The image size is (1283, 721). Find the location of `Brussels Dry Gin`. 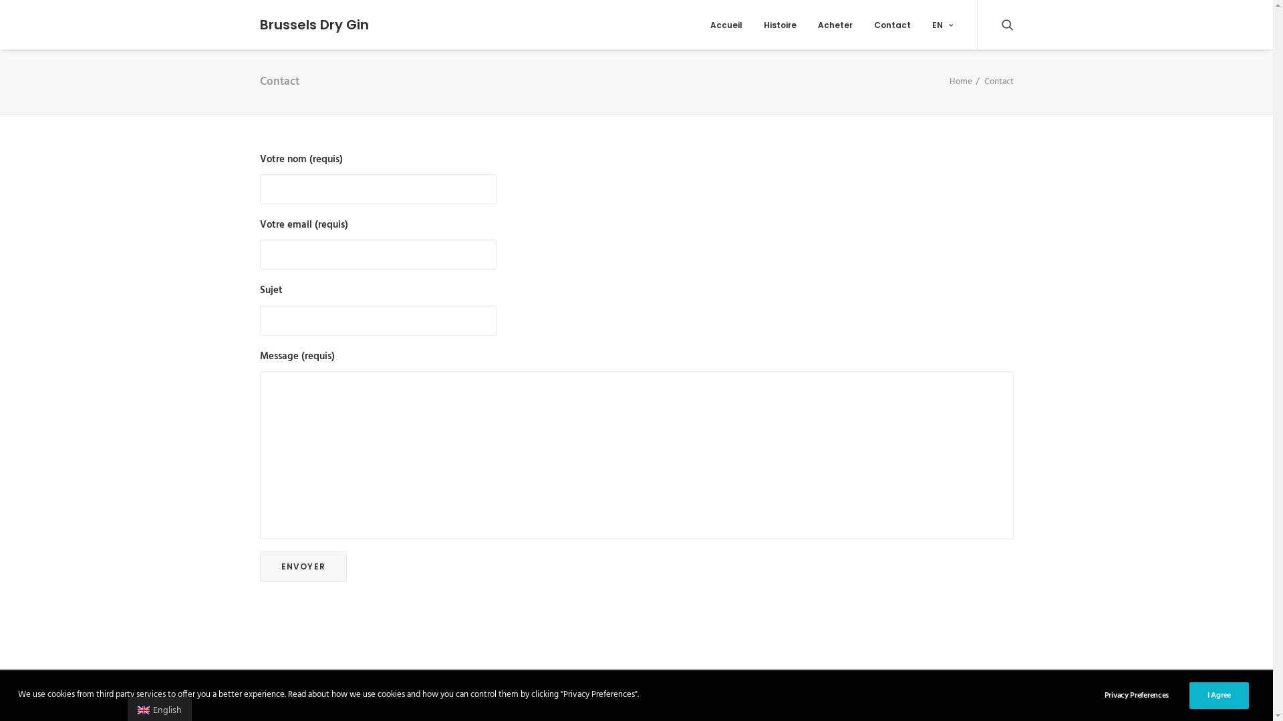

Brussels Dry Gin is located at coordinates (314, 25).